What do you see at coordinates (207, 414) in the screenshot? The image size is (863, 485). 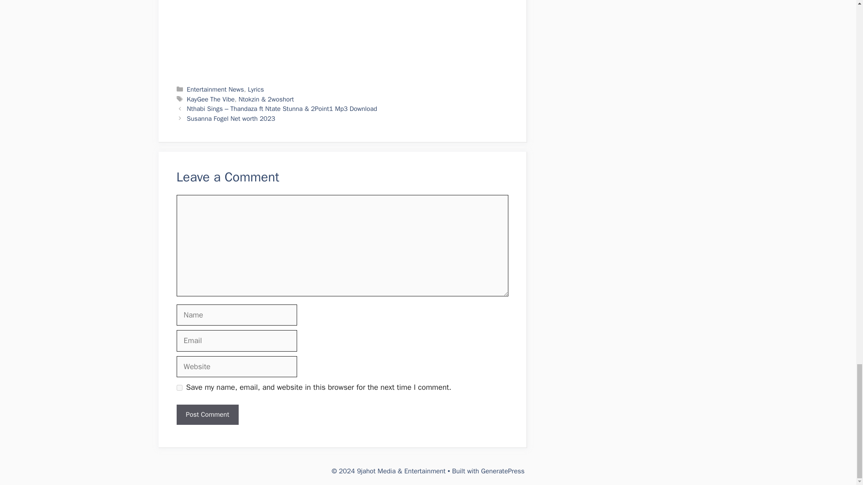 I see `Post Comment` at bounding box center [207, 414].